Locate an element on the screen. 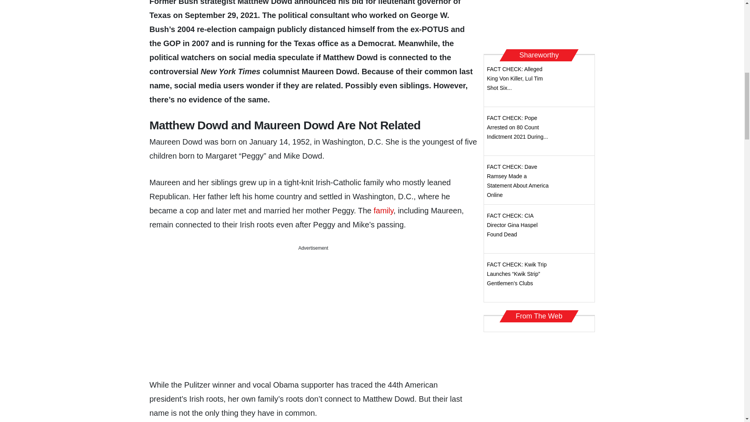  family is located at coordinates (384, 210).